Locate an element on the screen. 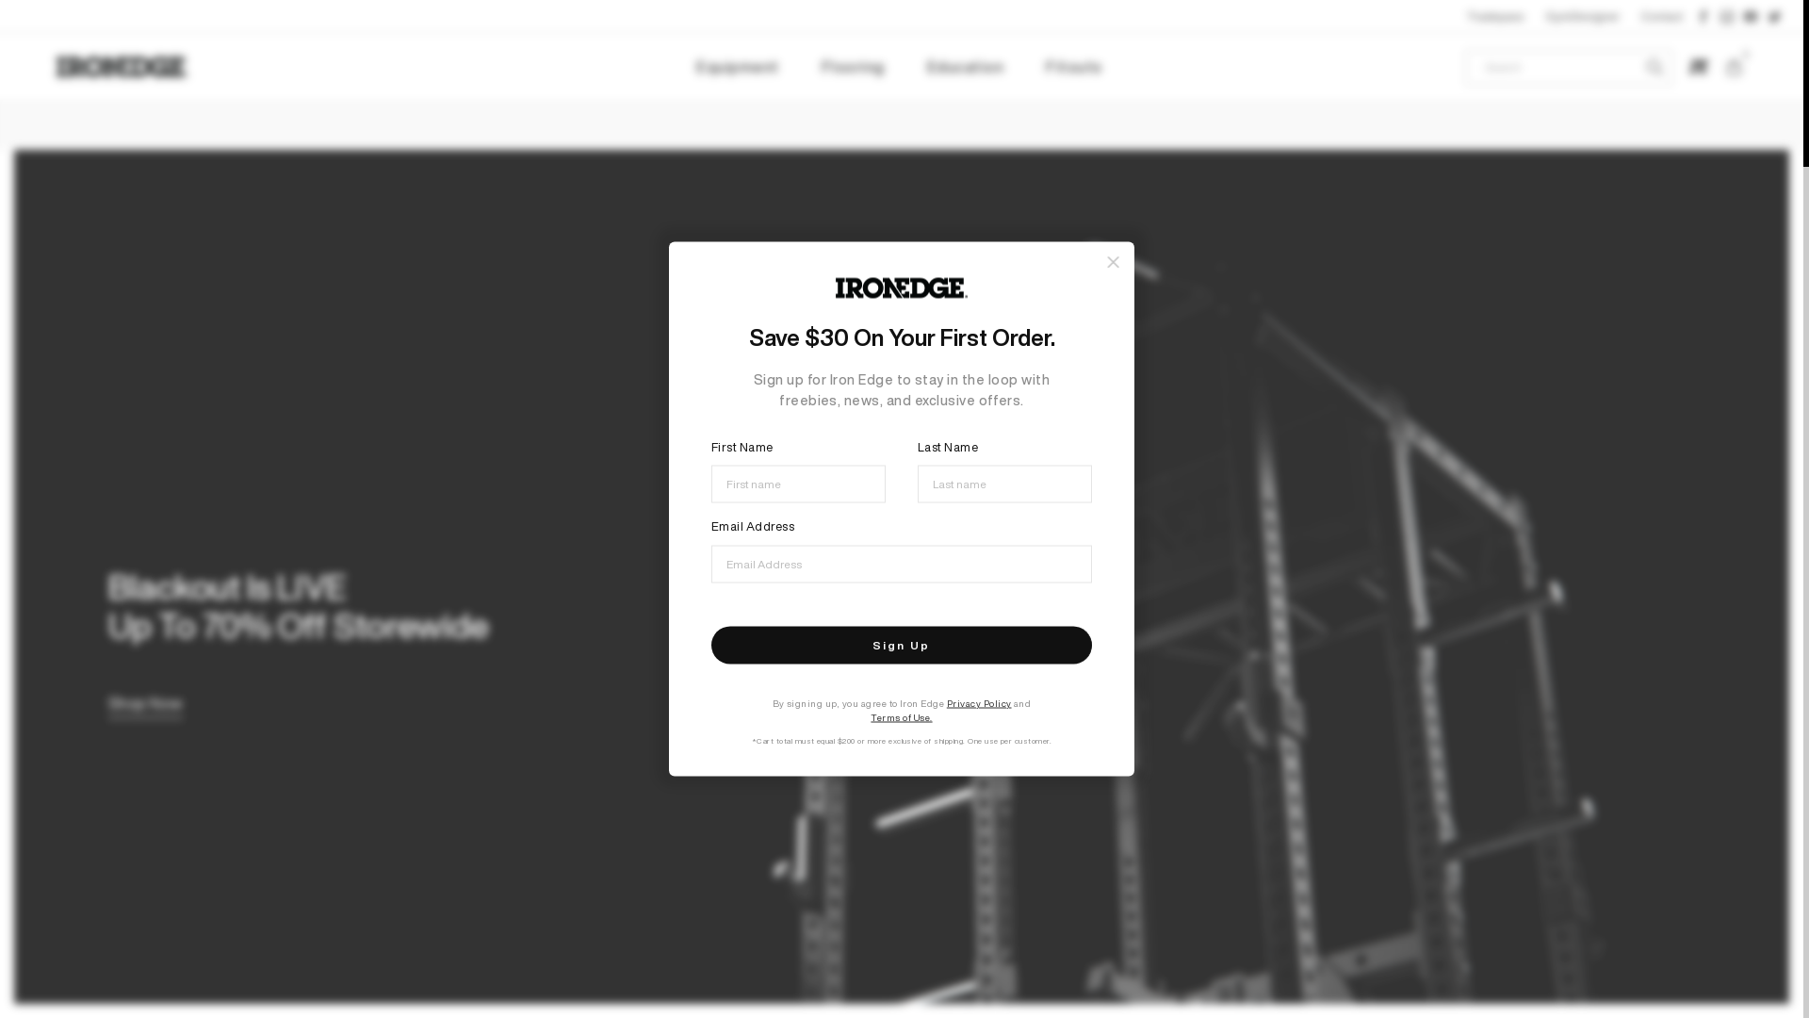  Contact is located at coordinates (1662, 17).